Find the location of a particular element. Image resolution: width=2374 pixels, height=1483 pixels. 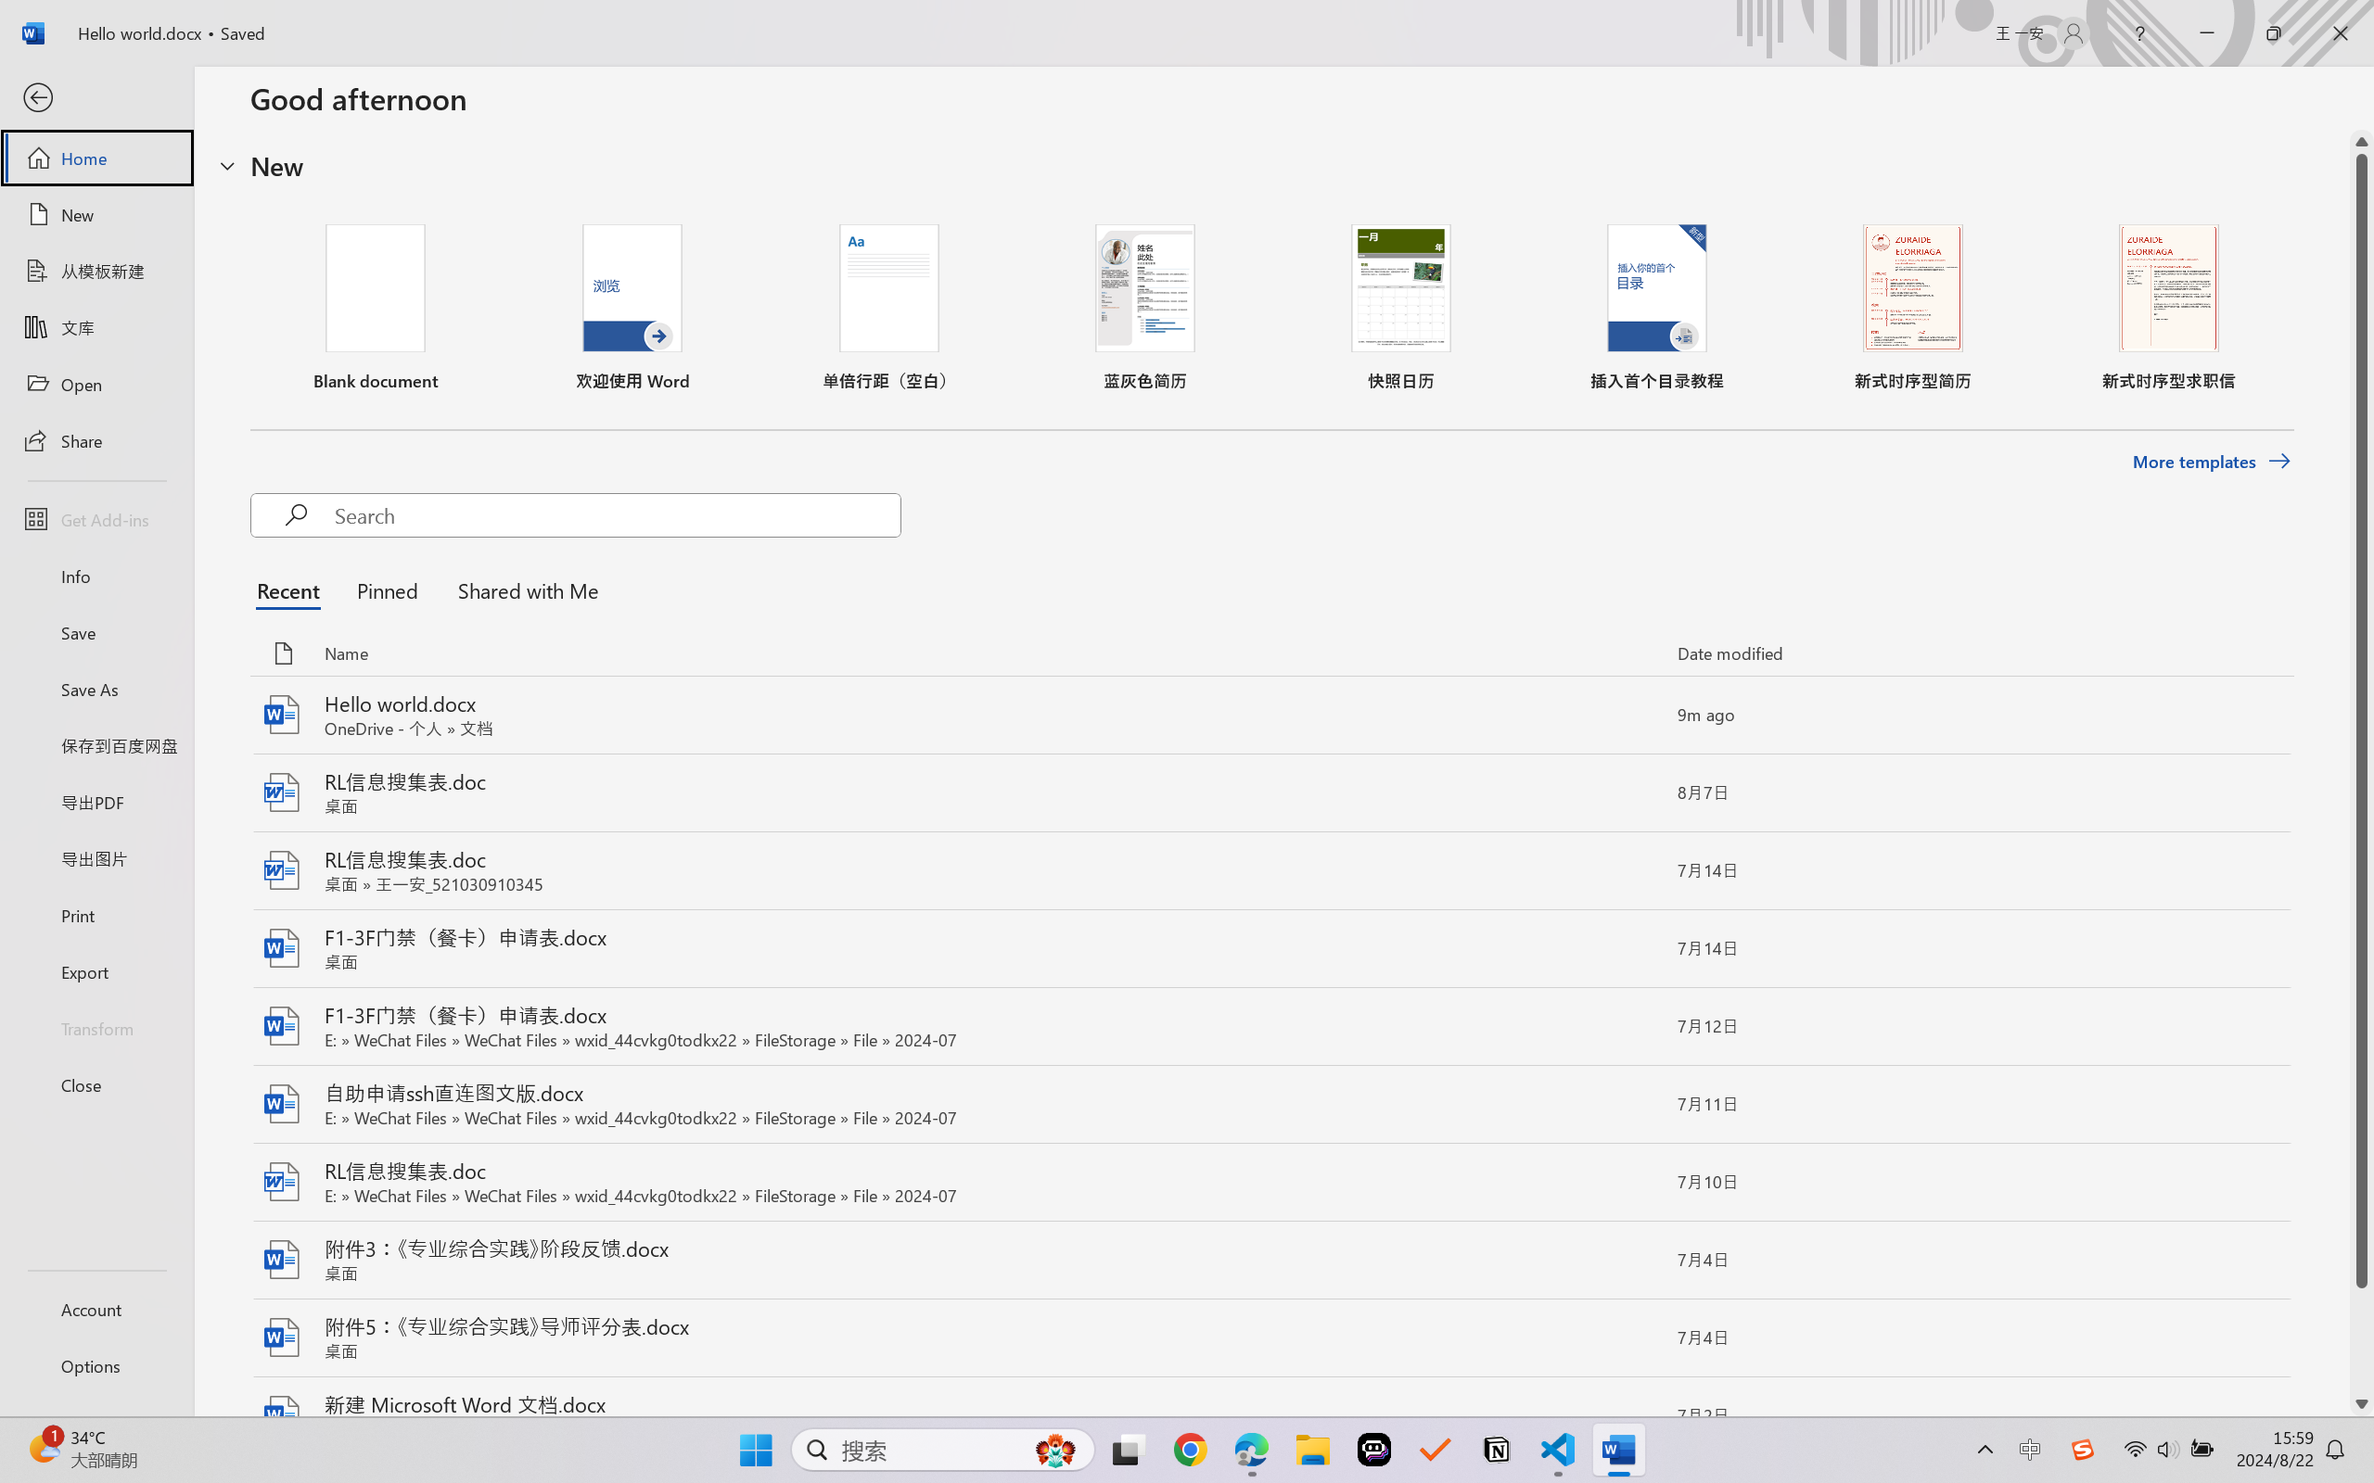

Page down is located at coordinates (2362, 1340).